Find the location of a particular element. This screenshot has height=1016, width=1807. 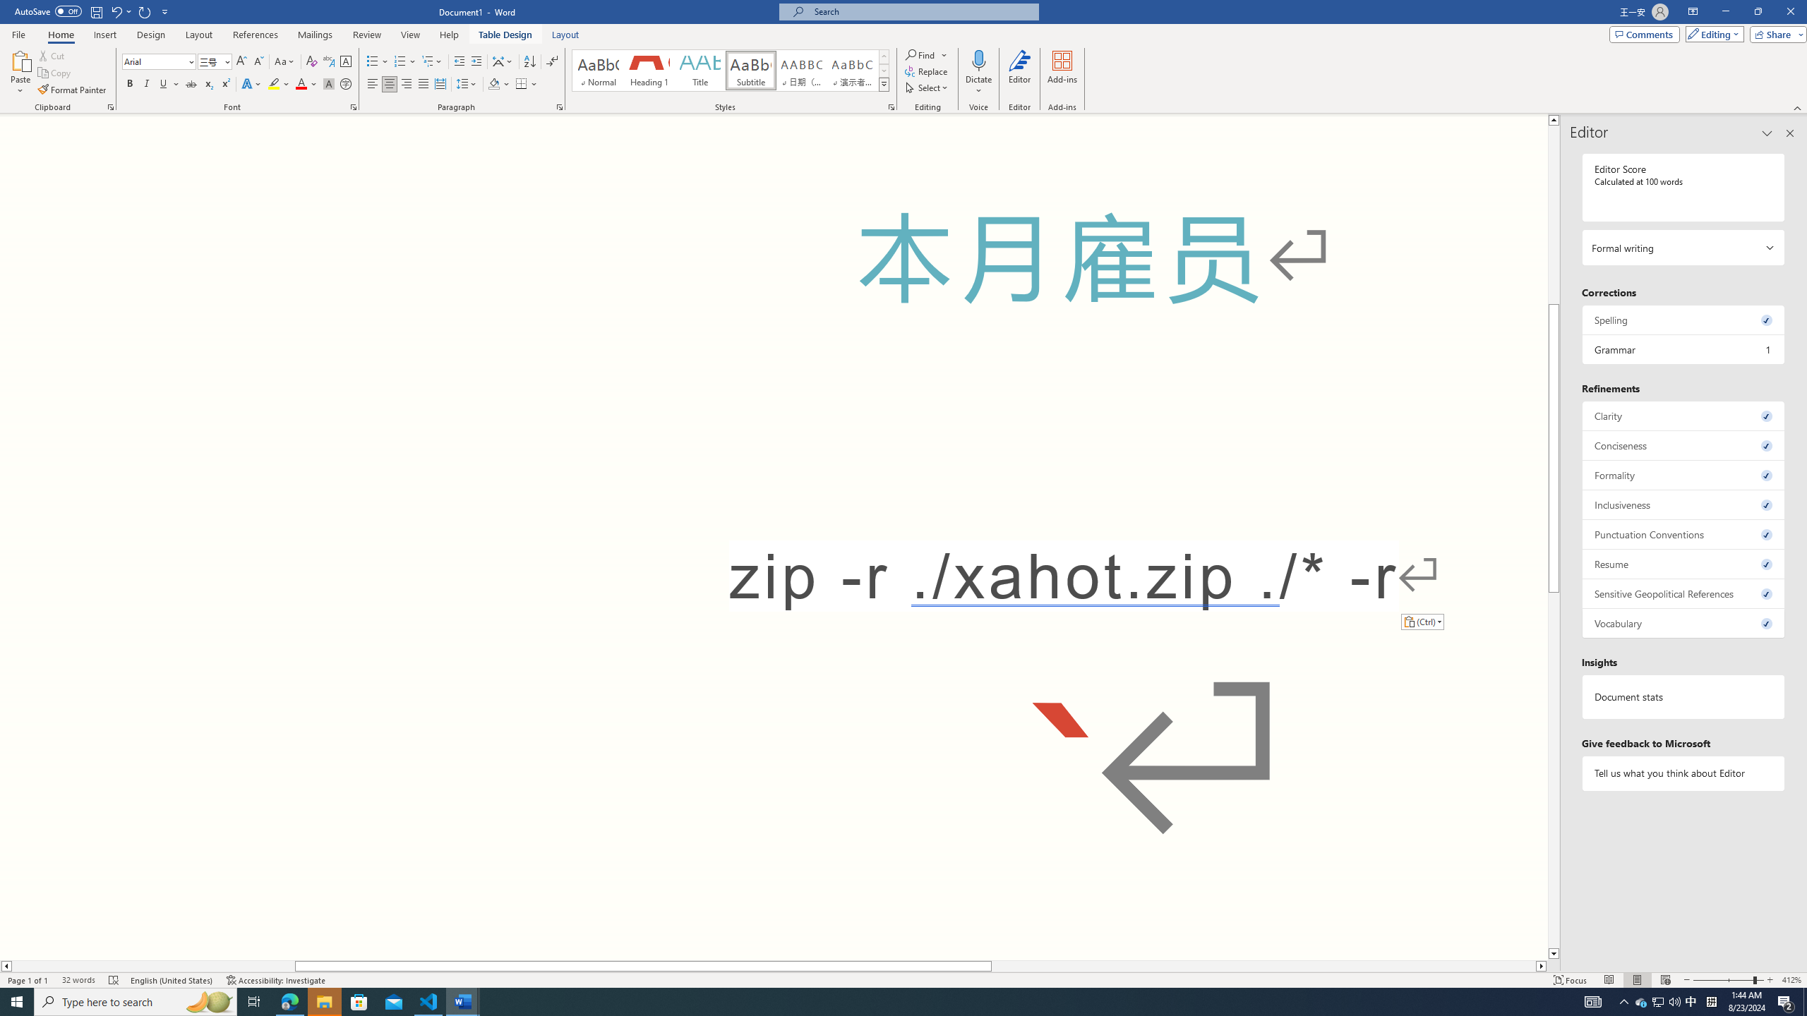

Grow Font is located at coordinates (241, 62).